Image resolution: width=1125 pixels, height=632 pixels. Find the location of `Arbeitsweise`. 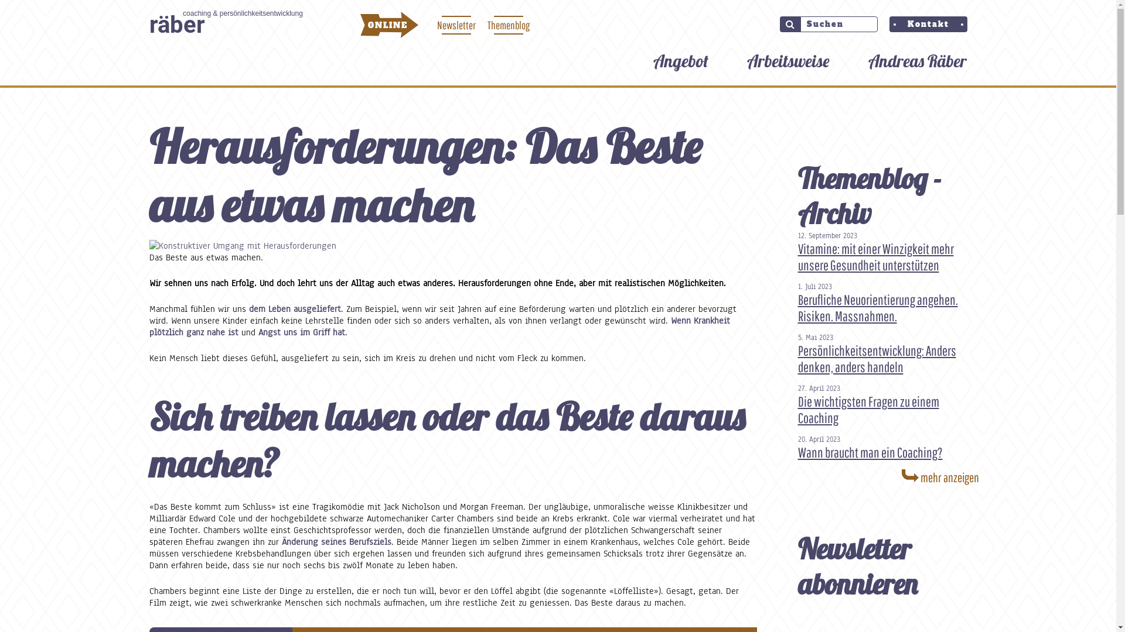

Arbeitsweise is located at coordinates (787, 61).